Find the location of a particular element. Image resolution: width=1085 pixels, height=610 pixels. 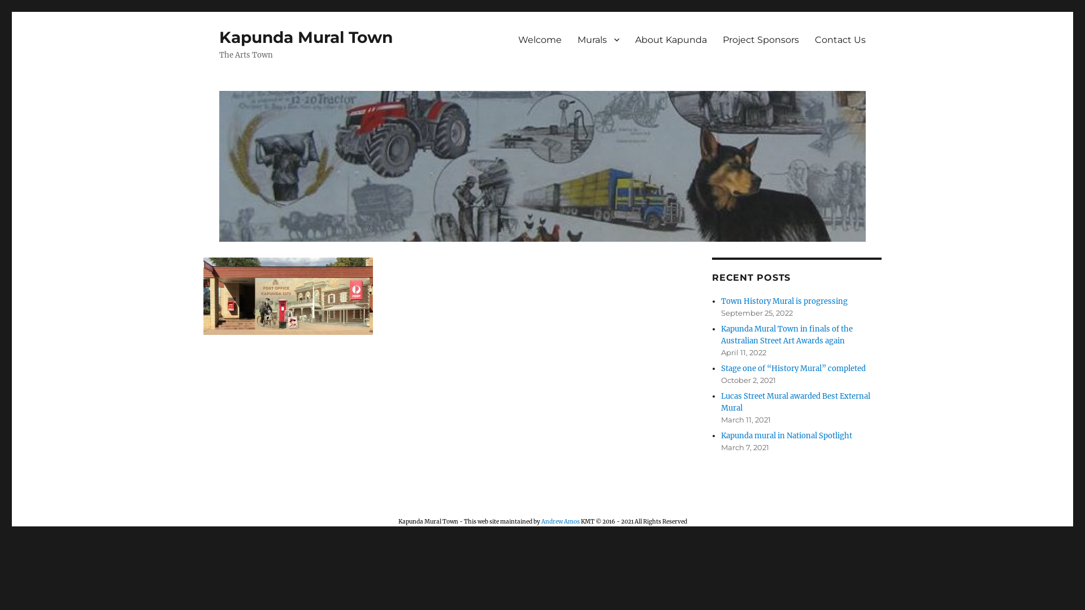

Project Sponsors is located at coordinates (761, 40).